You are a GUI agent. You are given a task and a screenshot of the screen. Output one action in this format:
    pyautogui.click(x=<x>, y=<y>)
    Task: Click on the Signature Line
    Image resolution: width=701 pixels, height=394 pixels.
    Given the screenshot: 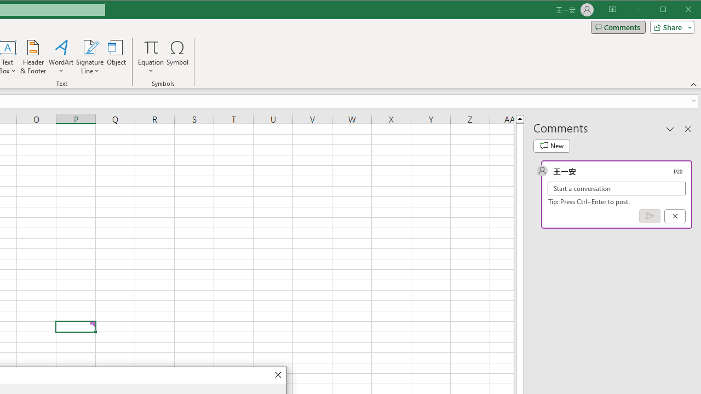 What is the action you would take?
    pyautogui.click(x=90, y=47)
    